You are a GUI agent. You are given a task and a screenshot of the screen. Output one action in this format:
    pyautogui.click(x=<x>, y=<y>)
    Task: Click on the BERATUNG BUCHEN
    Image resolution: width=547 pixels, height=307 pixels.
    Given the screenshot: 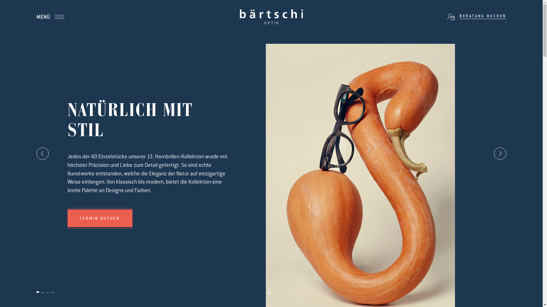 What is the action you would take?
    pyautogui.click(x=477, y=17)
    